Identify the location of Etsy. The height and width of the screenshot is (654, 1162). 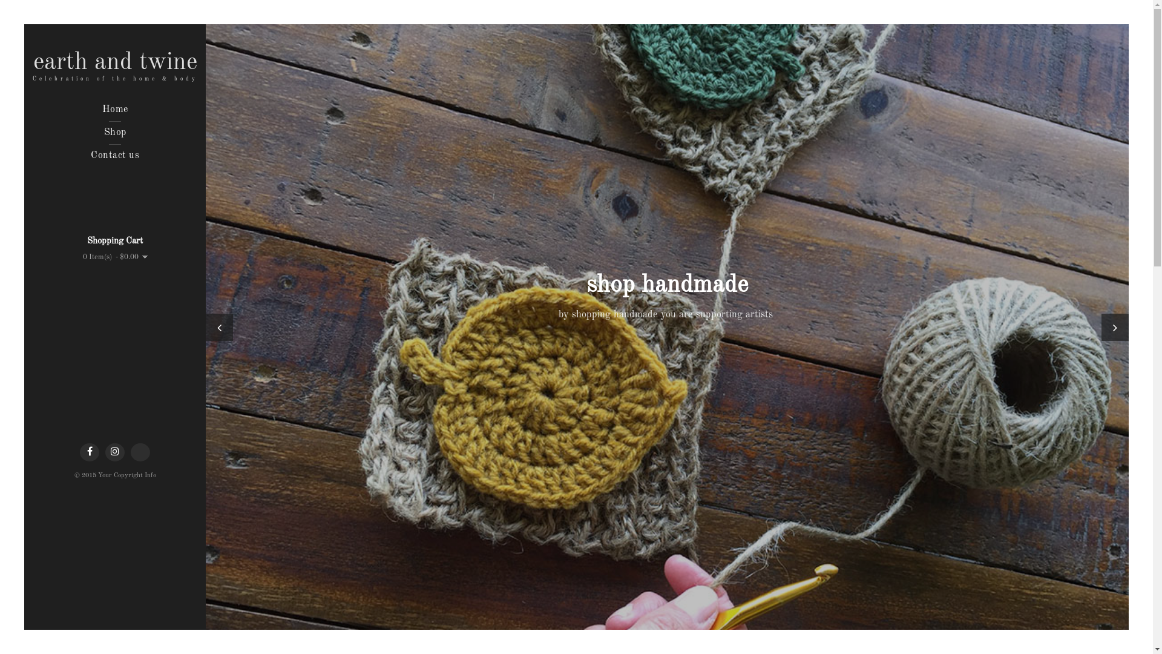
(140, 452).